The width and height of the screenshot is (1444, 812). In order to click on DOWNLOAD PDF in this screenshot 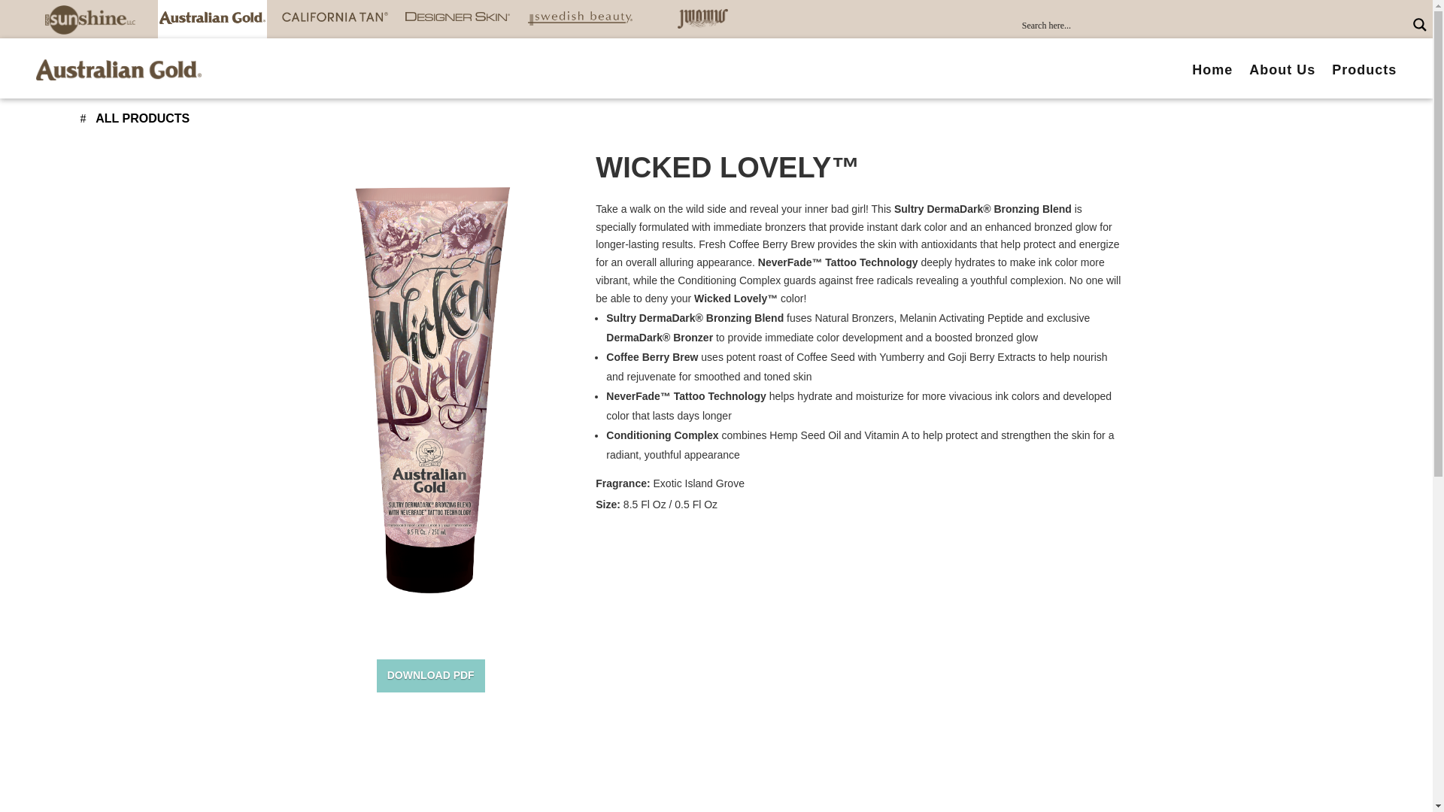, I will do `click(431, 675)`.